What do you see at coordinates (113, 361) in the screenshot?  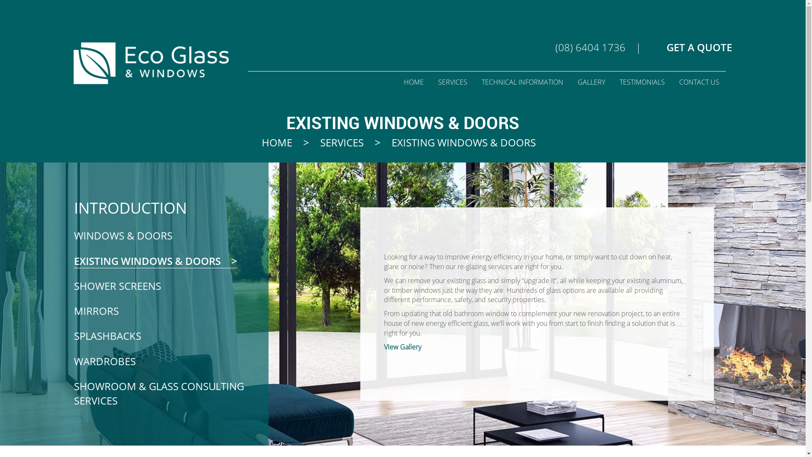 I see `WARDROBES` at bounding box center [113, 361].